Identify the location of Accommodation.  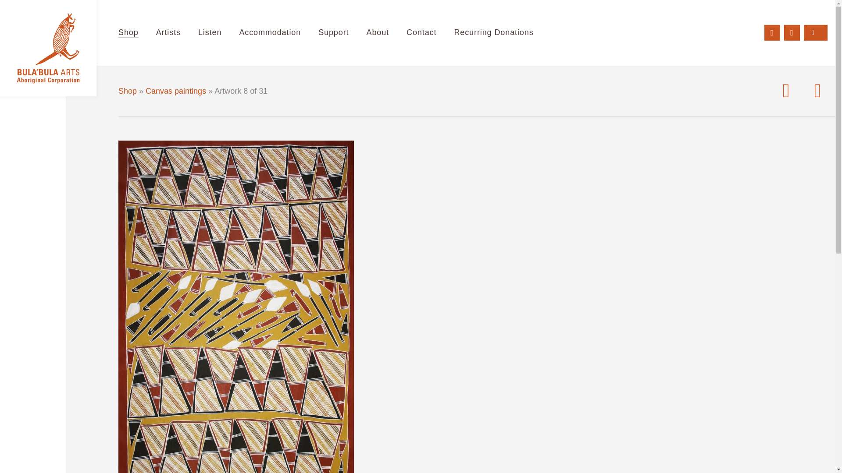
(269, 33).